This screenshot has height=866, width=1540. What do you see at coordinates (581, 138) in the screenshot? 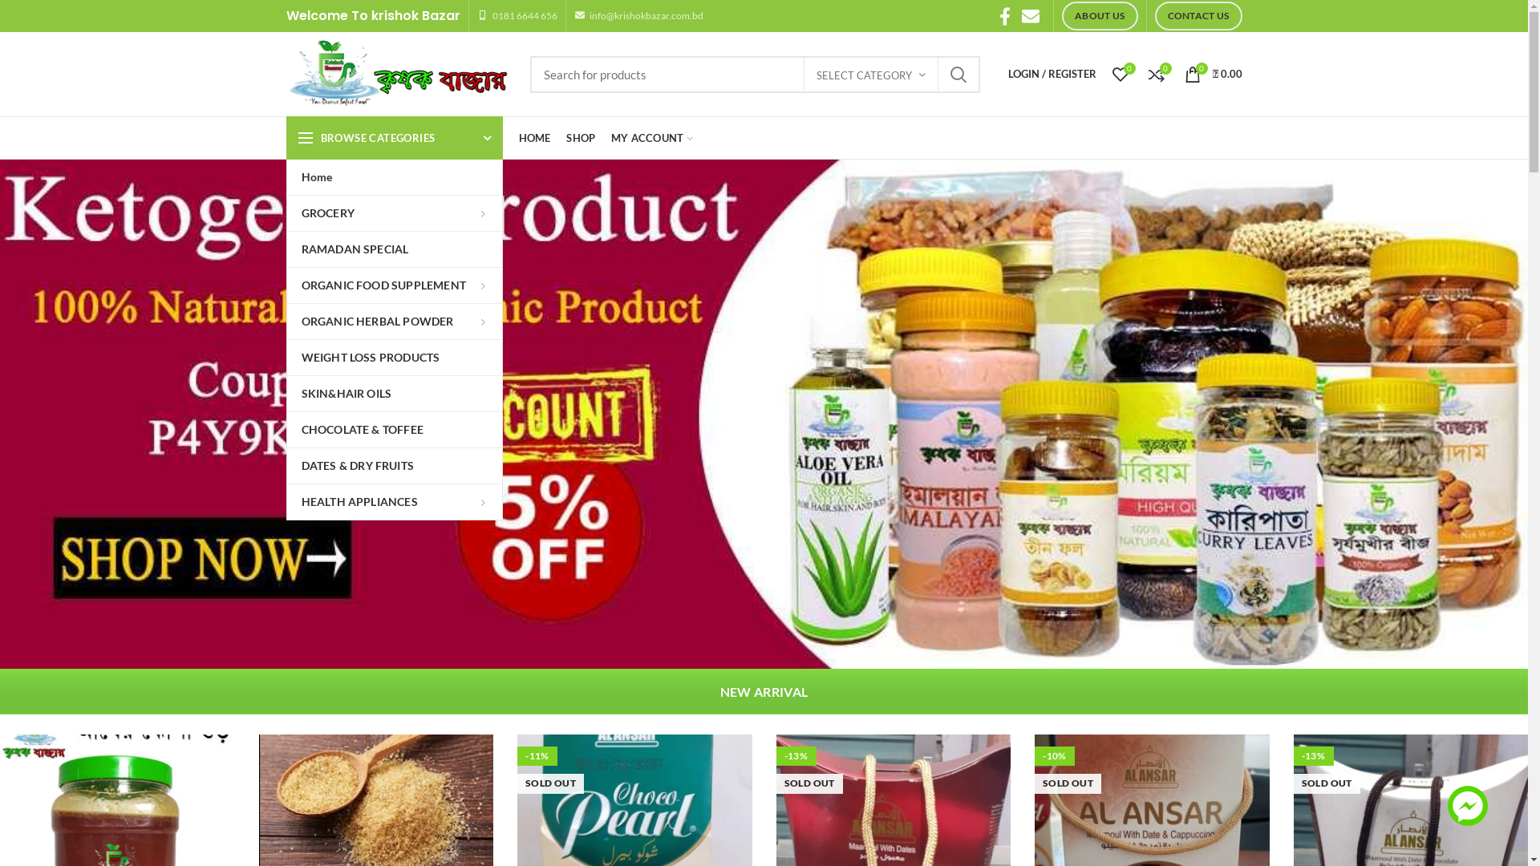
I see `SHOP` at bounding box center [581, 138].